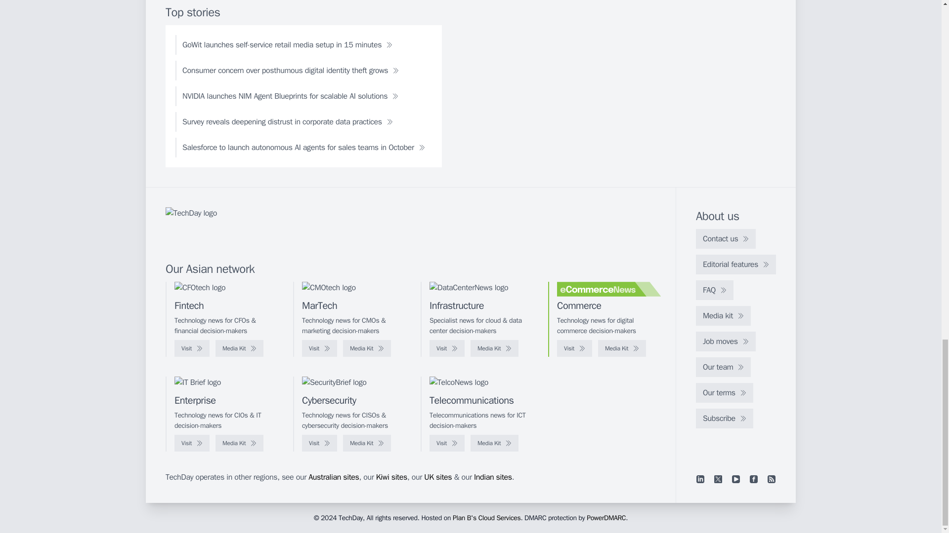  Describe the element at coordinates (319, 348) in the screenshot. I see `Visit` at that location.